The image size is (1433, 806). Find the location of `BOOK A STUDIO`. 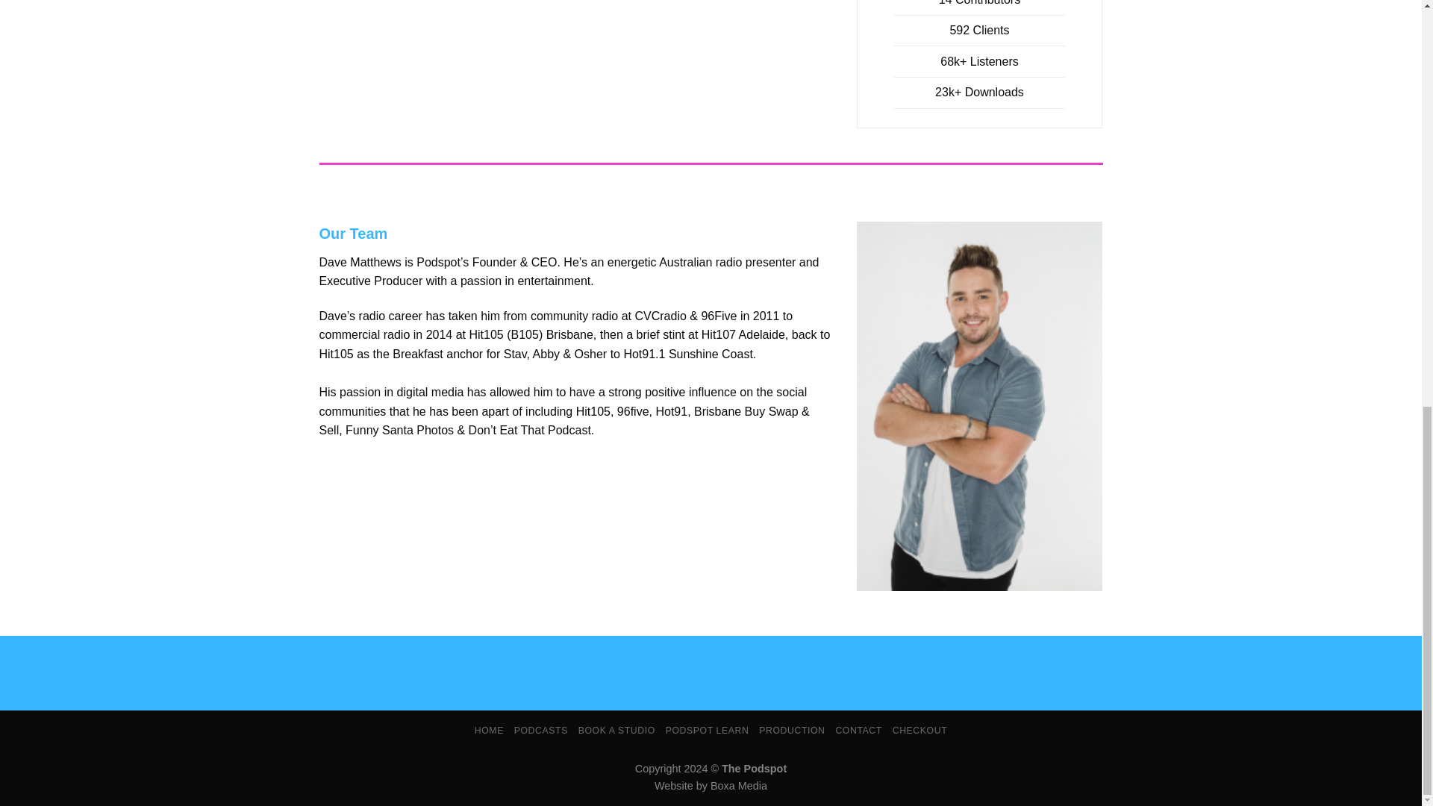

BOOK A STUDIO is located at coordinates (616, 731).